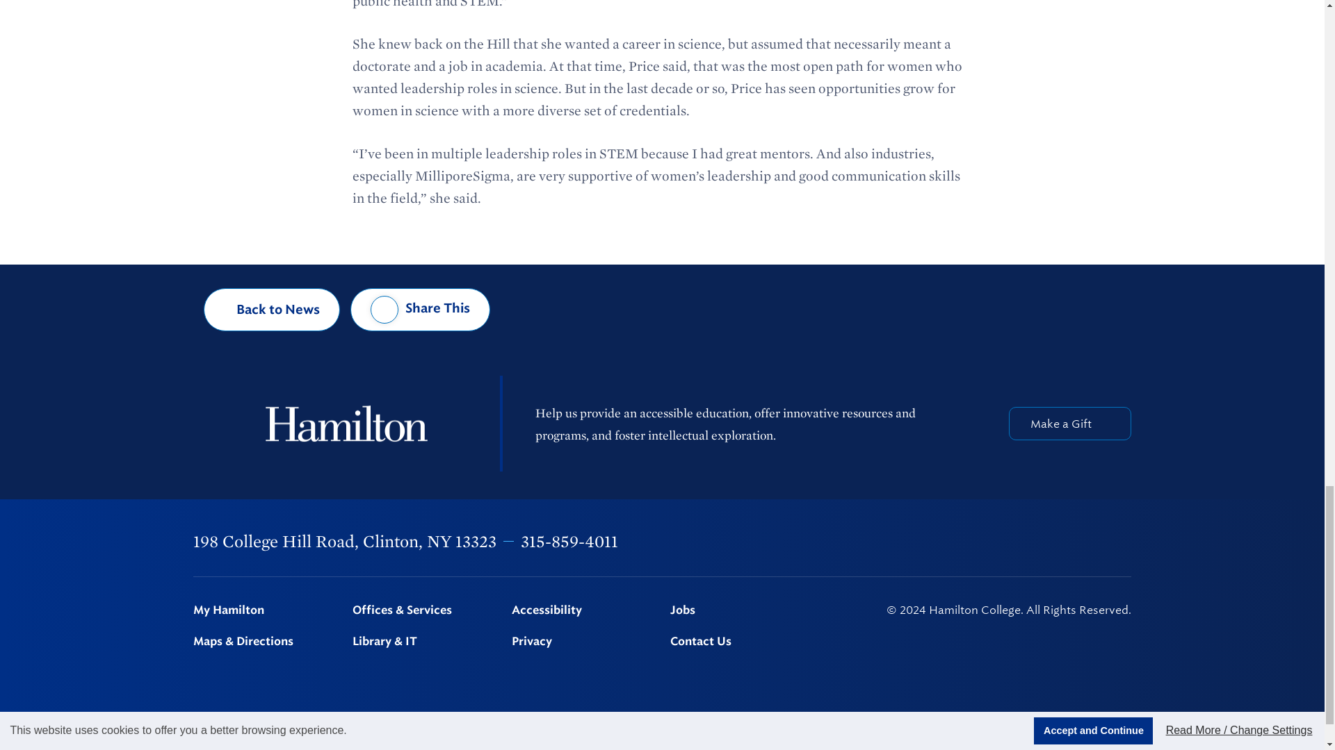 The width and height of the screenshot is (1335, 750). I want to click on TikTok, so click(1124, 542).